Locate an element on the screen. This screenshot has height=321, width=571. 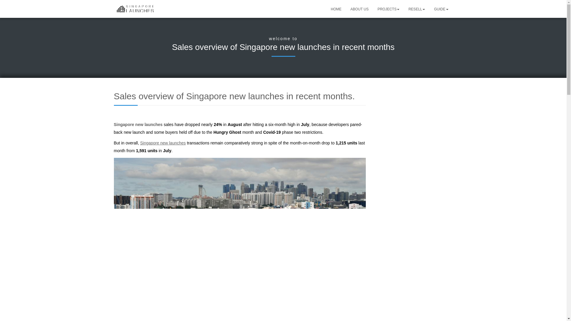
PROJECTS is located at coordinates (388, 9).